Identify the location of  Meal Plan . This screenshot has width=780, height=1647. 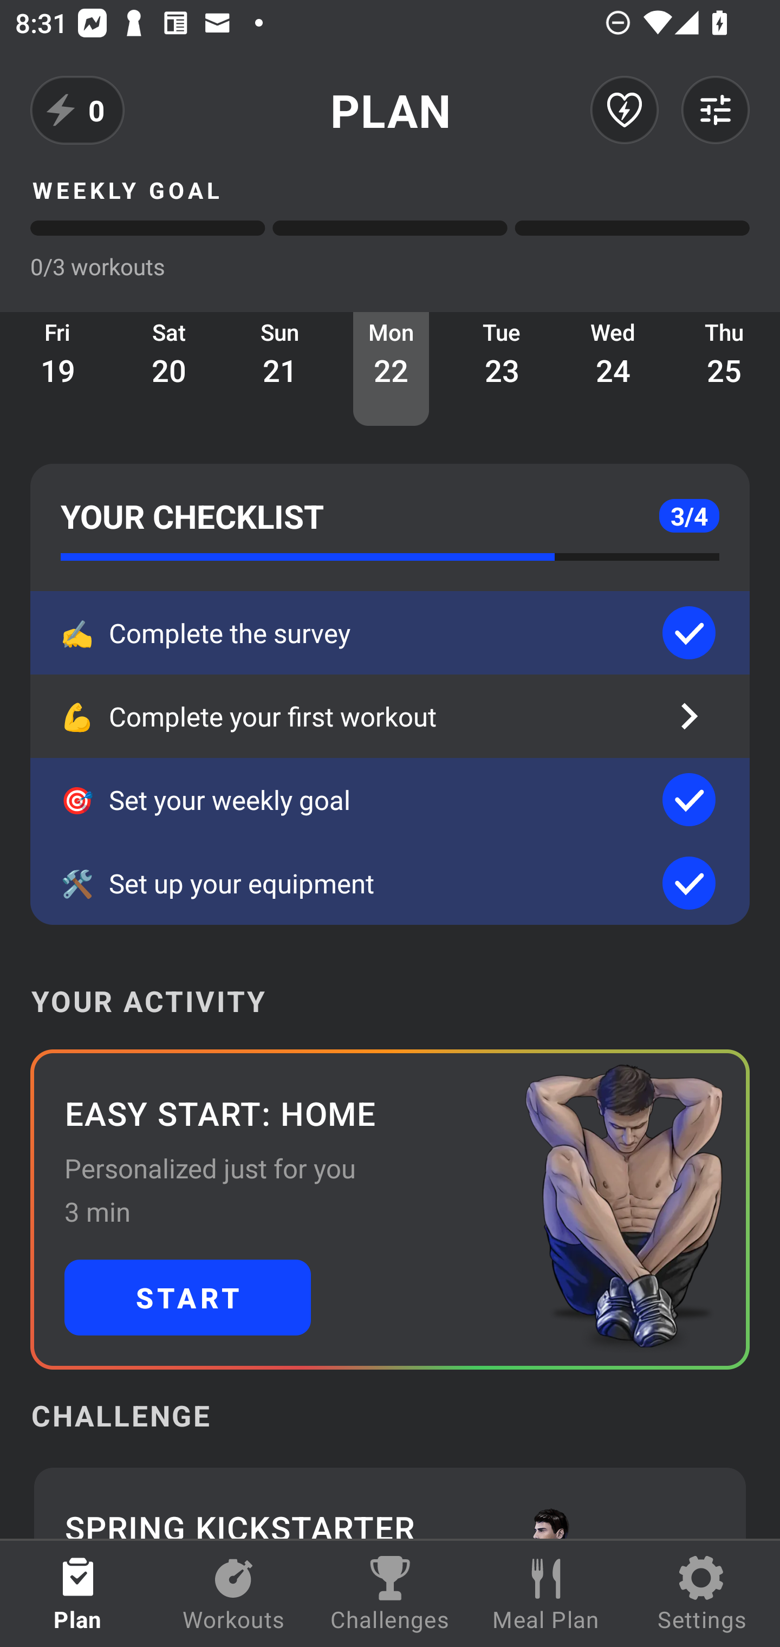
(546, 1594).